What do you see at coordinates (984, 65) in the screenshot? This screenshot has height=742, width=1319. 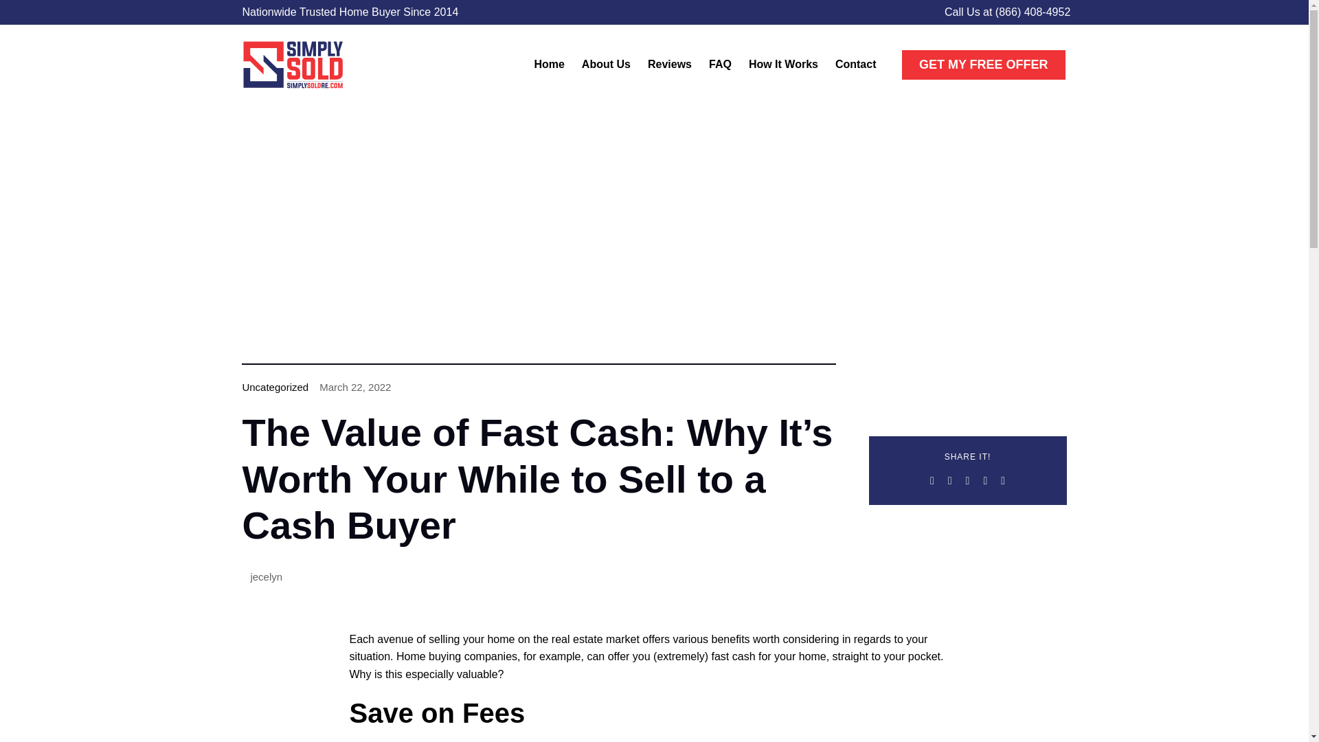 I see `GET MY FREE OFFER` at bounding box center [984, 65].